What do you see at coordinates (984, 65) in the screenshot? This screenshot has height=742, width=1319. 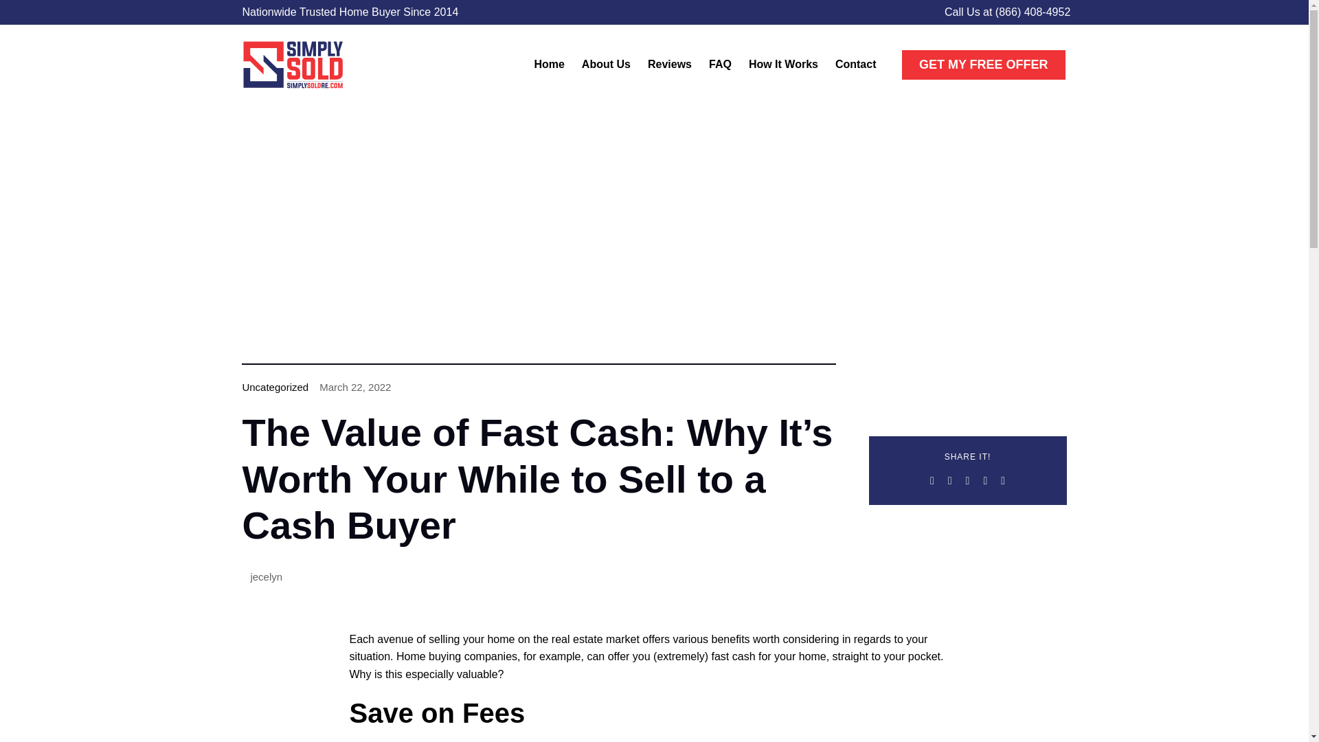 I see `GET MY FREE OFFER` at bounding box center [984, 65].